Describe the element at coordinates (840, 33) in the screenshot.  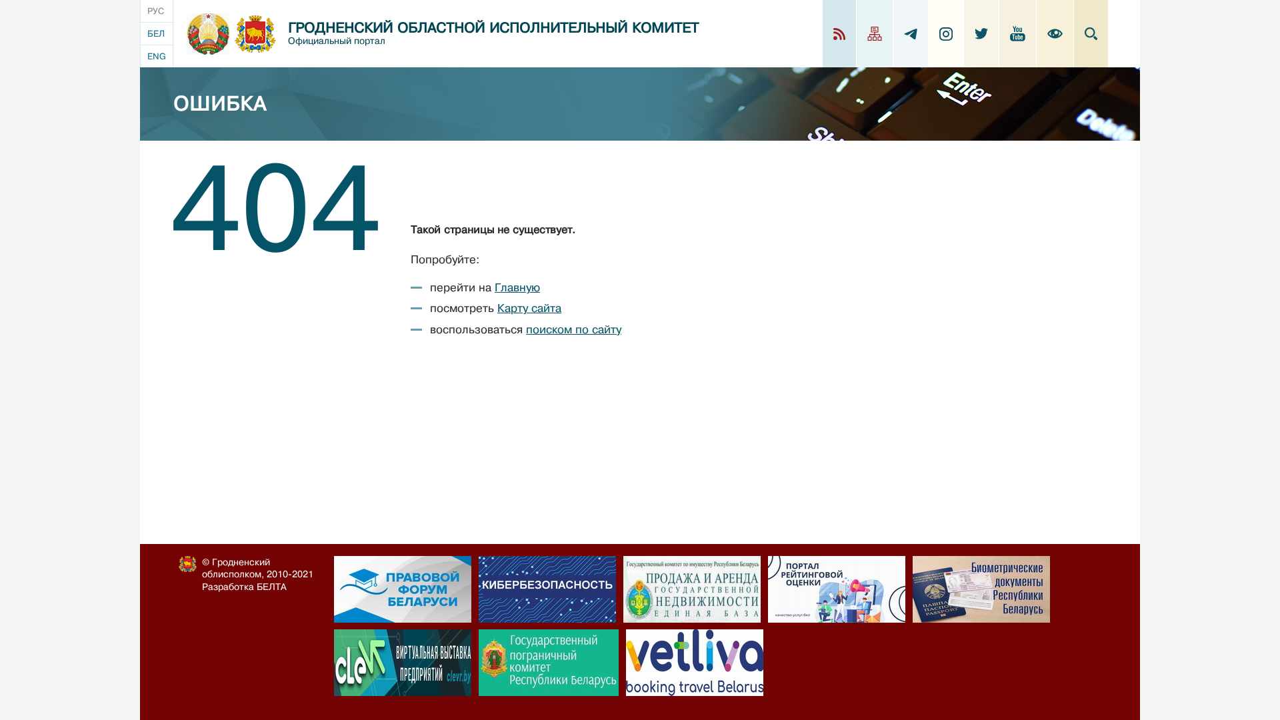
I see `rss` at that location.